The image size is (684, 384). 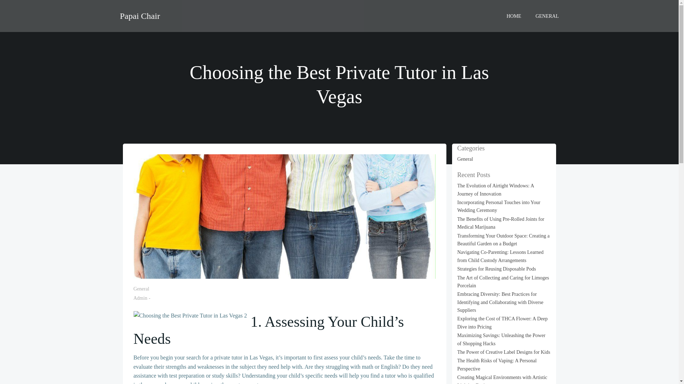 What do you see at coordinates (547, 16) in the screenshot?
I see `GENERAL` at bounding box center [547, 16].